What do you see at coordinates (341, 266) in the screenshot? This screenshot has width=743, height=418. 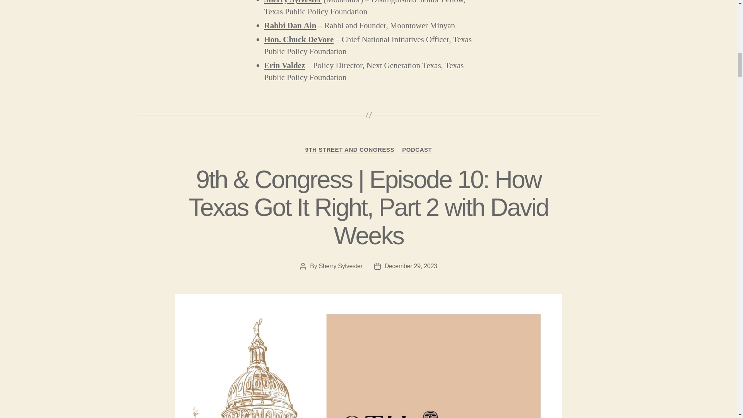 I see `Sherry Sylvester` at bounding box center [341, 266].